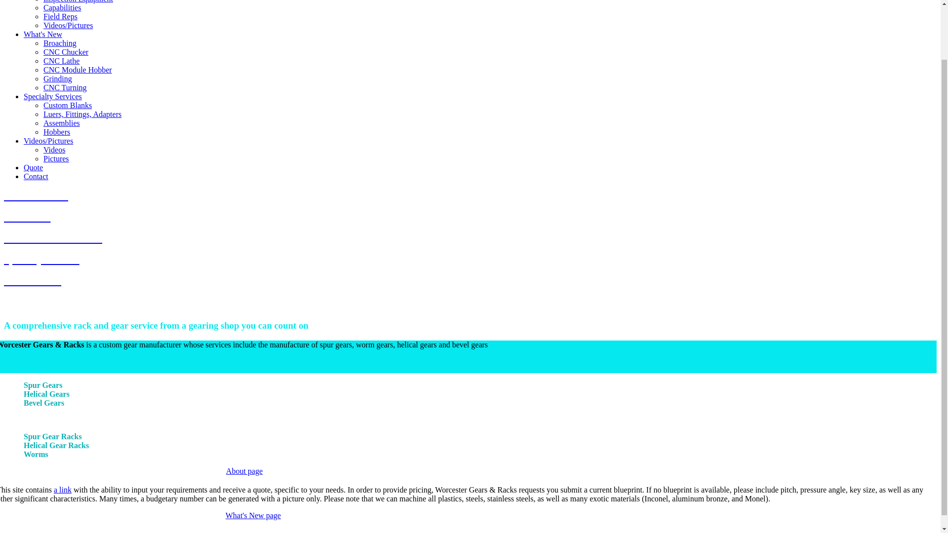 The height and width of the screenshot is (533, 948). Describe the element at coordinates (56, 159) in the screenshot. I see `Pictures` at that location.